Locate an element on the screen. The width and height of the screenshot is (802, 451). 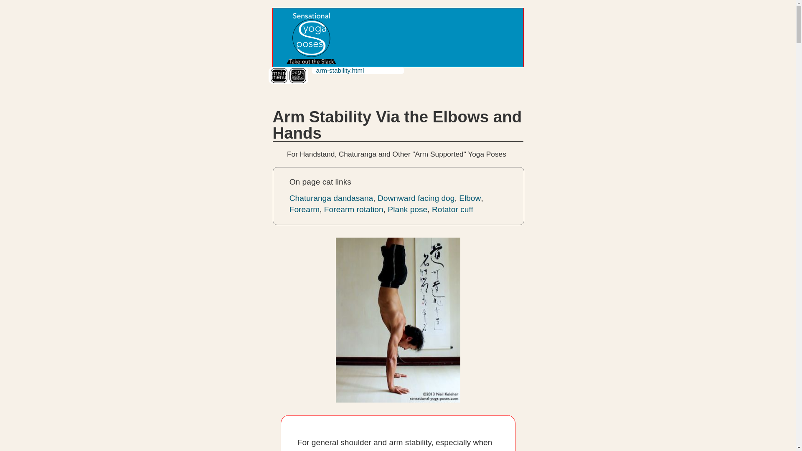
Plank pose is located at coordinates (407, 209).